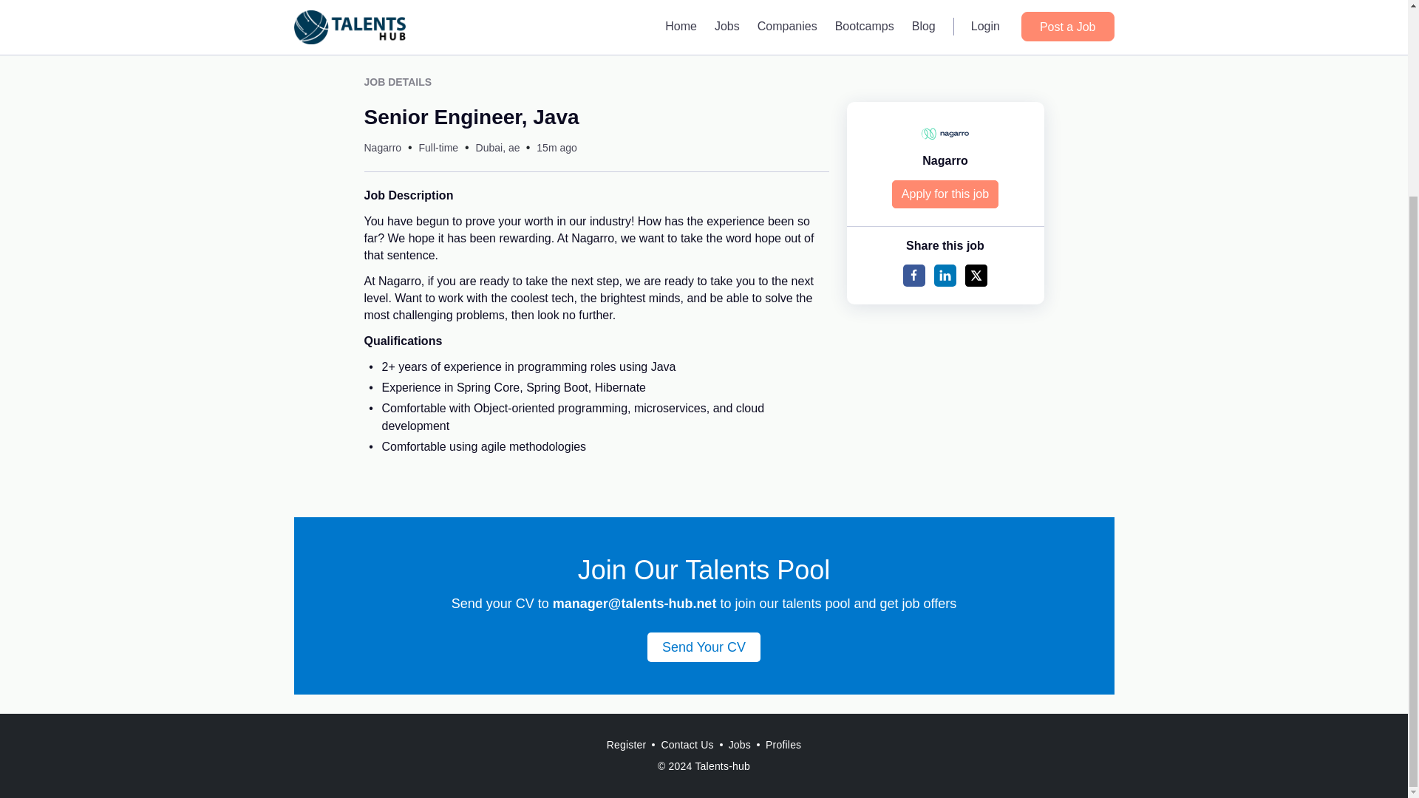 The width and height of the screenshot is (1419, 798). I want to click on Send Your CV, so click(704, 647).